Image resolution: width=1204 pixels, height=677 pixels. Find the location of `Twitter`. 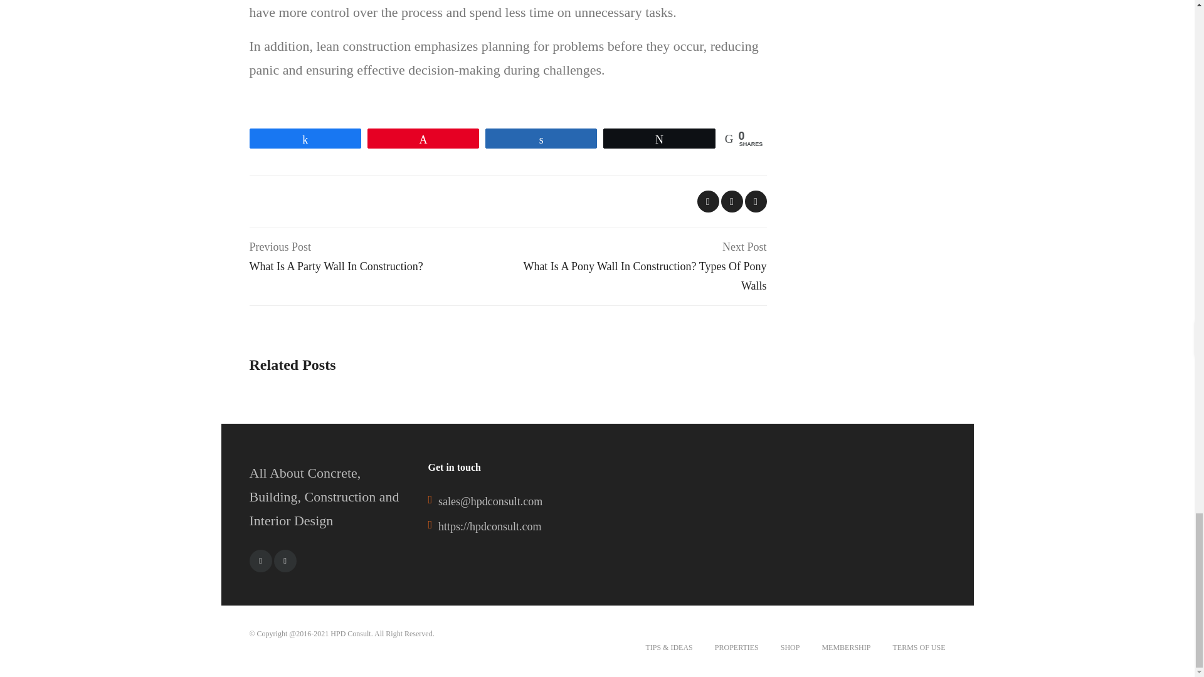

Twitter is located at coordinates (260, 560).